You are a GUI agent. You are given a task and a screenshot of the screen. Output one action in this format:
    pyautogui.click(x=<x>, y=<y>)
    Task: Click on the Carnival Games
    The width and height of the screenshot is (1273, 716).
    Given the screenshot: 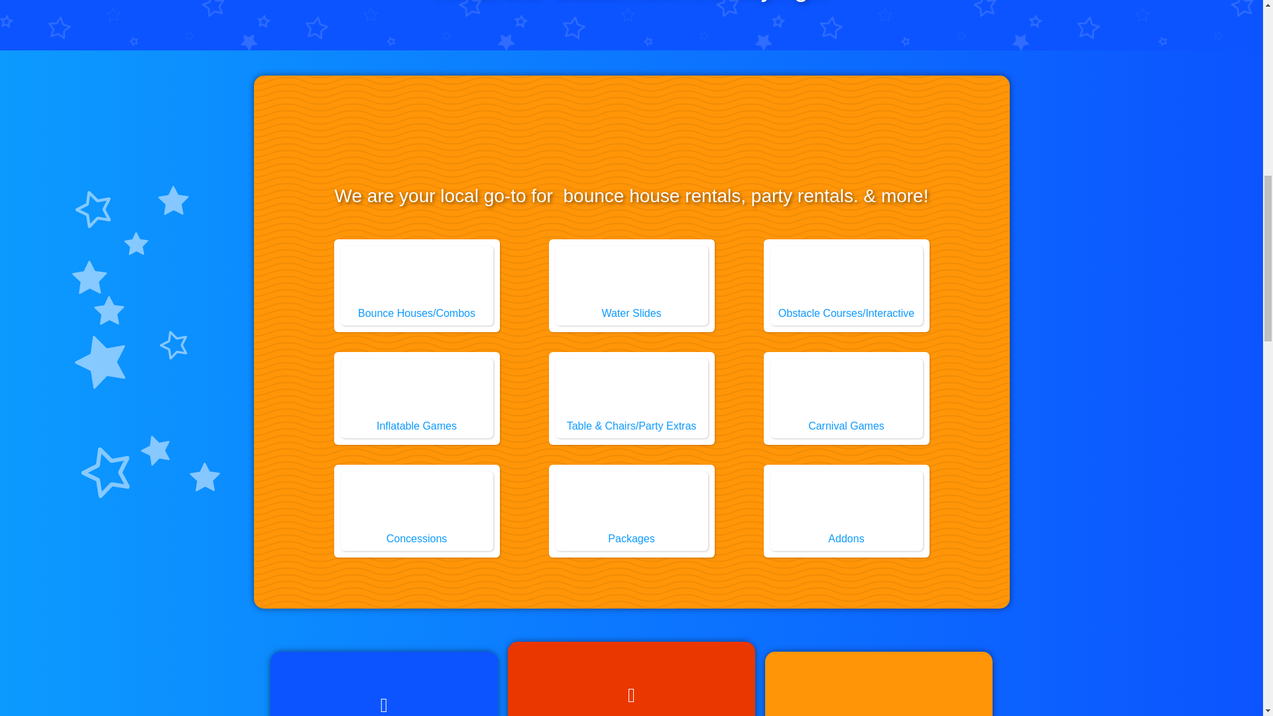 What is the action you would take?
    pyautogui.click(x=846, y=426)
    